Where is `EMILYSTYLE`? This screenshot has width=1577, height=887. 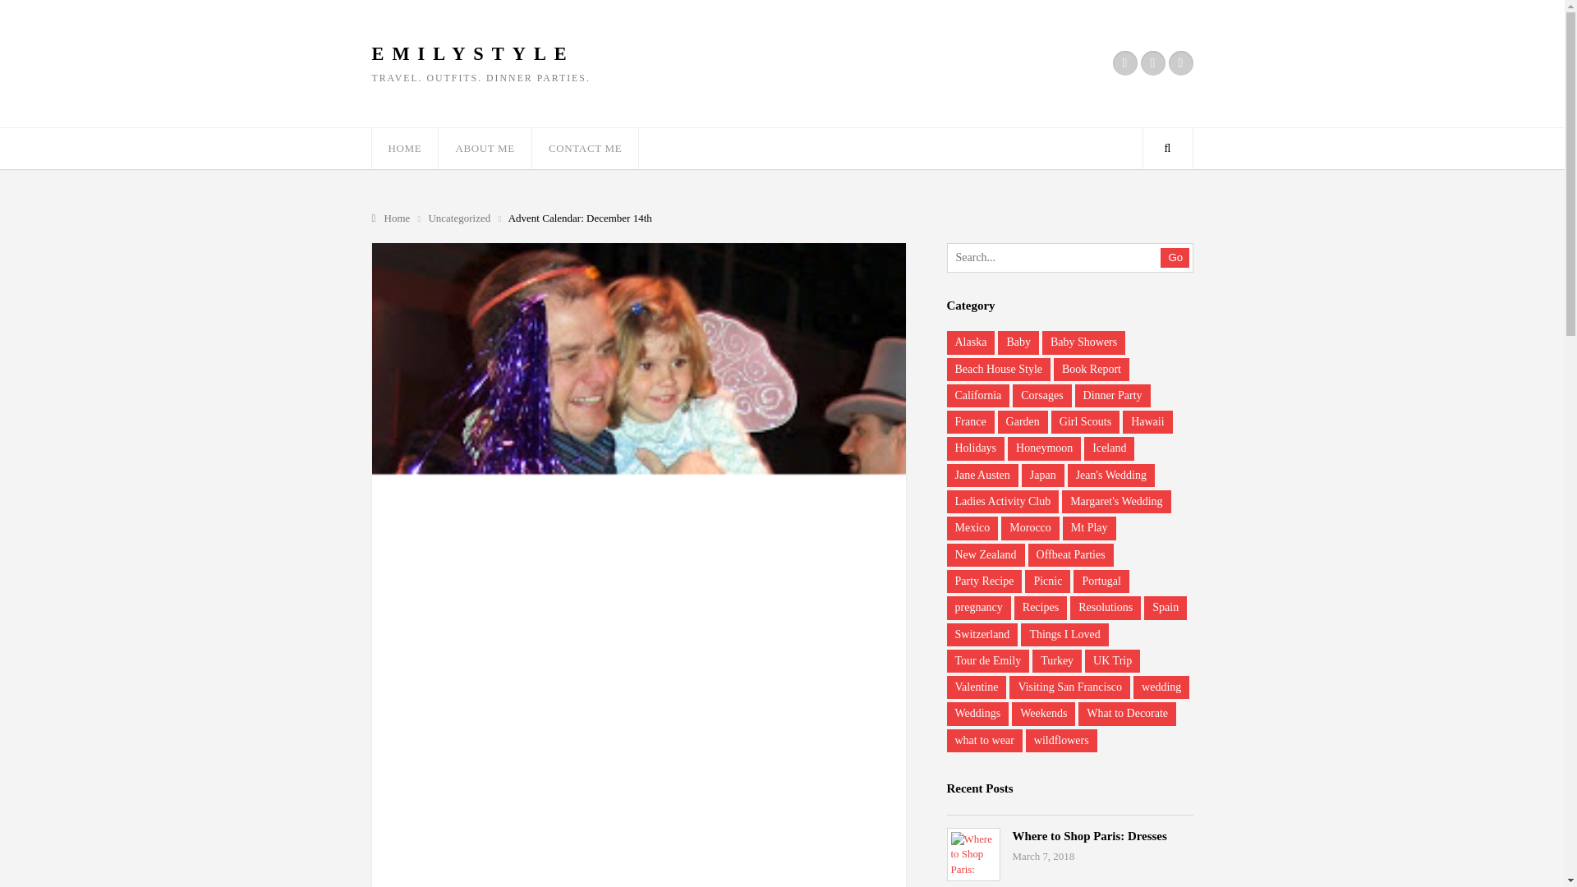
EMILYSTYLE is located at coordinates (471, 54).